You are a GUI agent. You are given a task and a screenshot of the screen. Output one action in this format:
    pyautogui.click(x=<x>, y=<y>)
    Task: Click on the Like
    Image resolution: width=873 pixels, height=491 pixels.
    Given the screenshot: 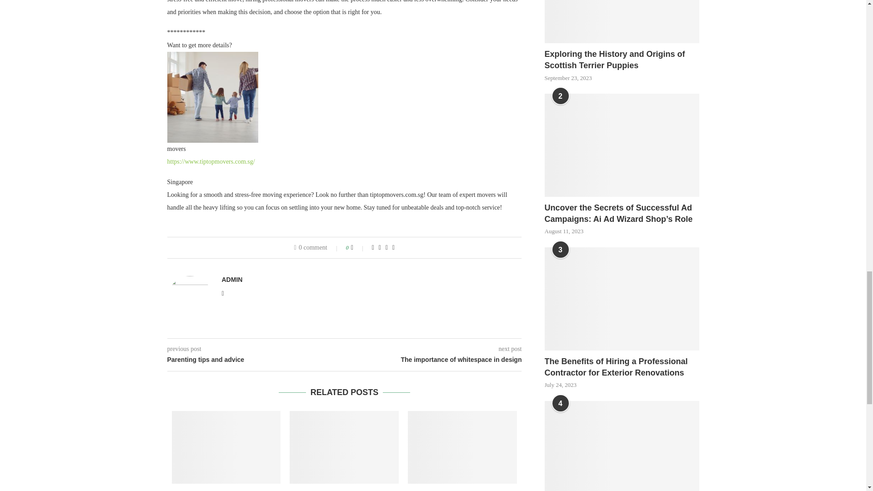 What is the action you would take?
    pyautogui.click(x=358, y=247)
    